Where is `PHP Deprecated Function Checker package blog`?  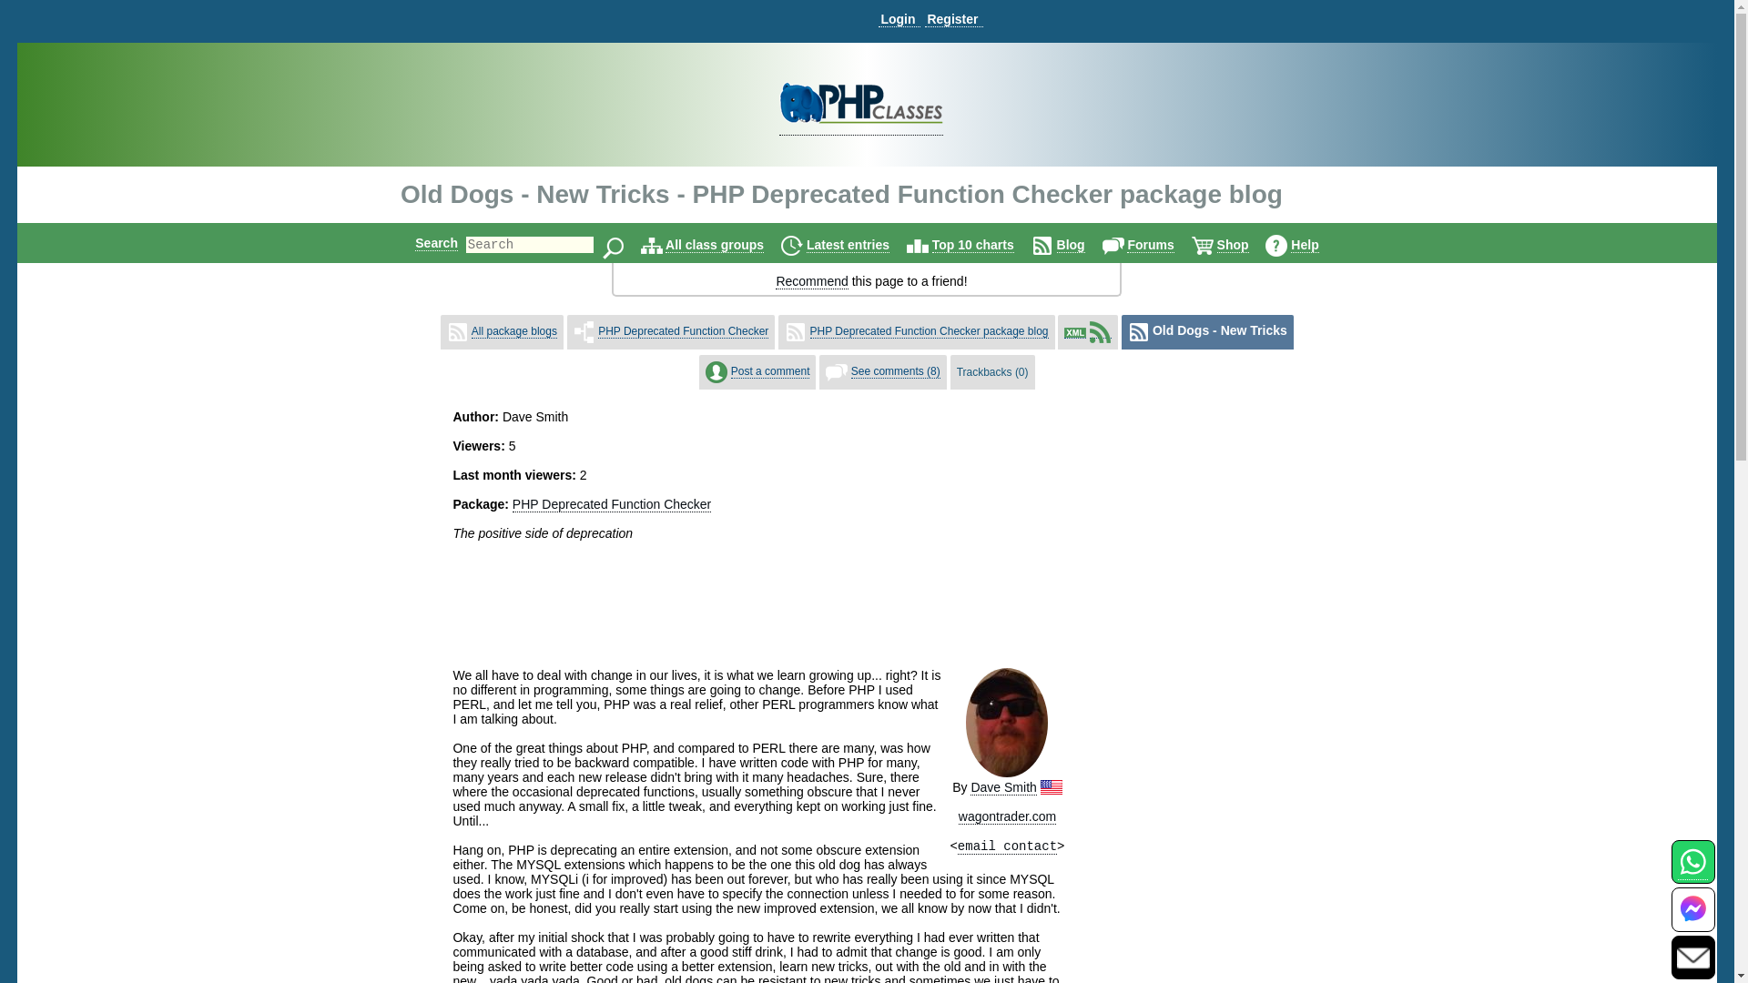
PHP Deprecated Function Checker package blog is located at coordinates (930, 331).